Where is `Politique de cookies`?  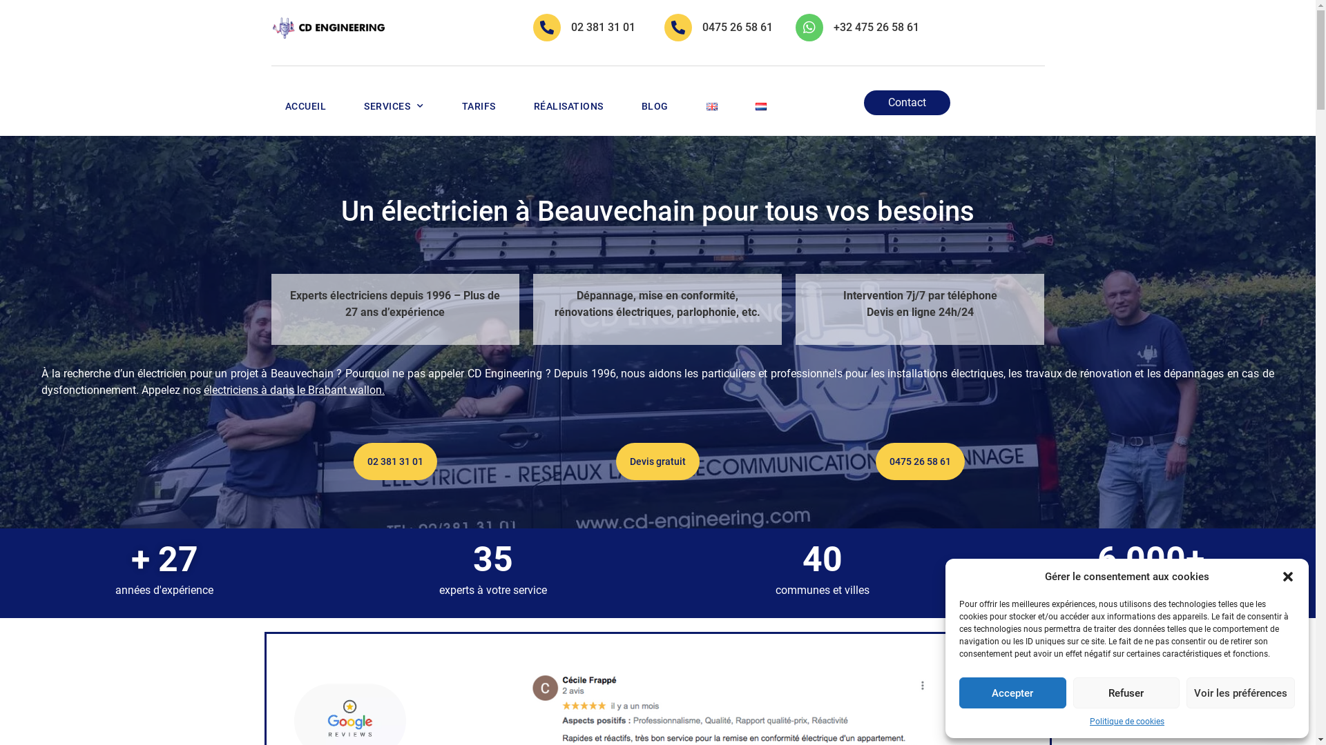 Politique de cookies is located at coordinates (1127, 722).